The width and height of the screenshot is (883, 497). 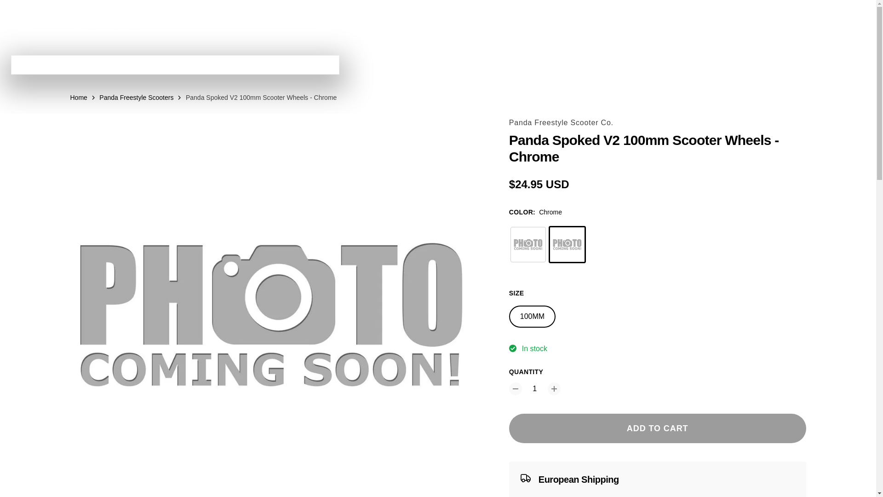 What do you see at coordinates (448, 22) in the screenshot?
I see `STUNT SCOOTER PARTS` at bounding box center [448, 22].